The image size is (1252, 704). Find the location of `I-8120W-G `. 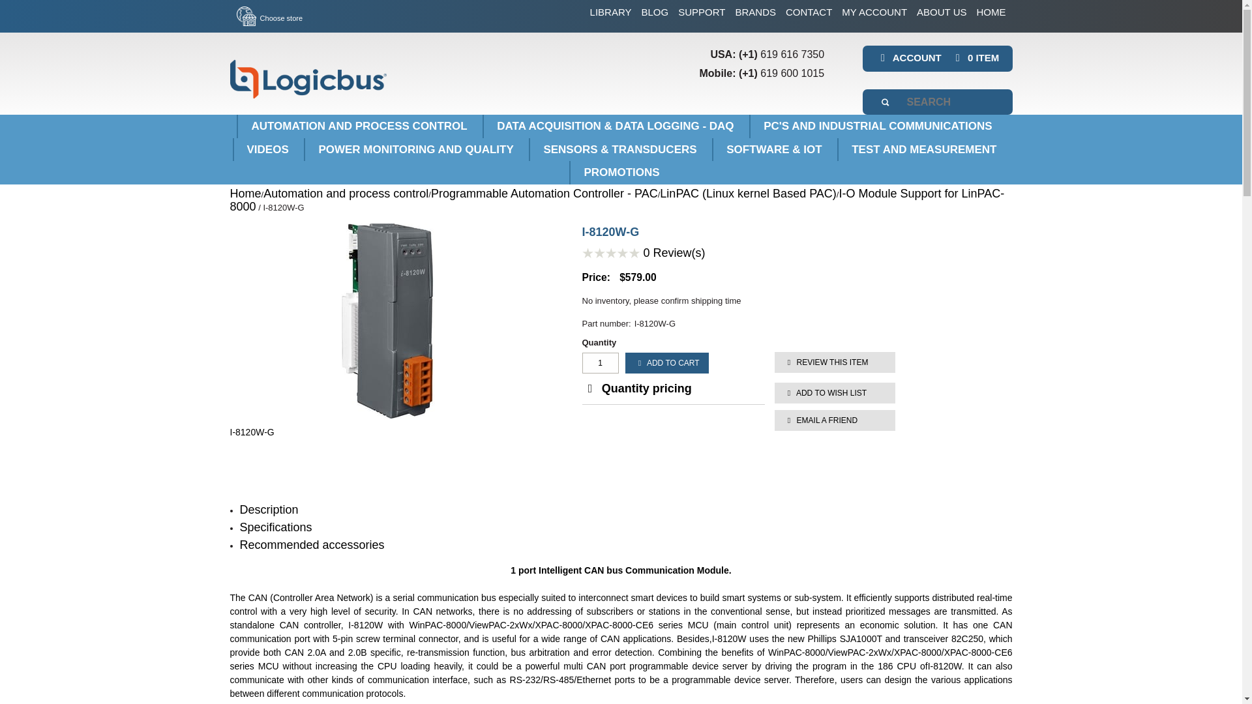

I-8120W-G  is located at coordinates (385, 432).